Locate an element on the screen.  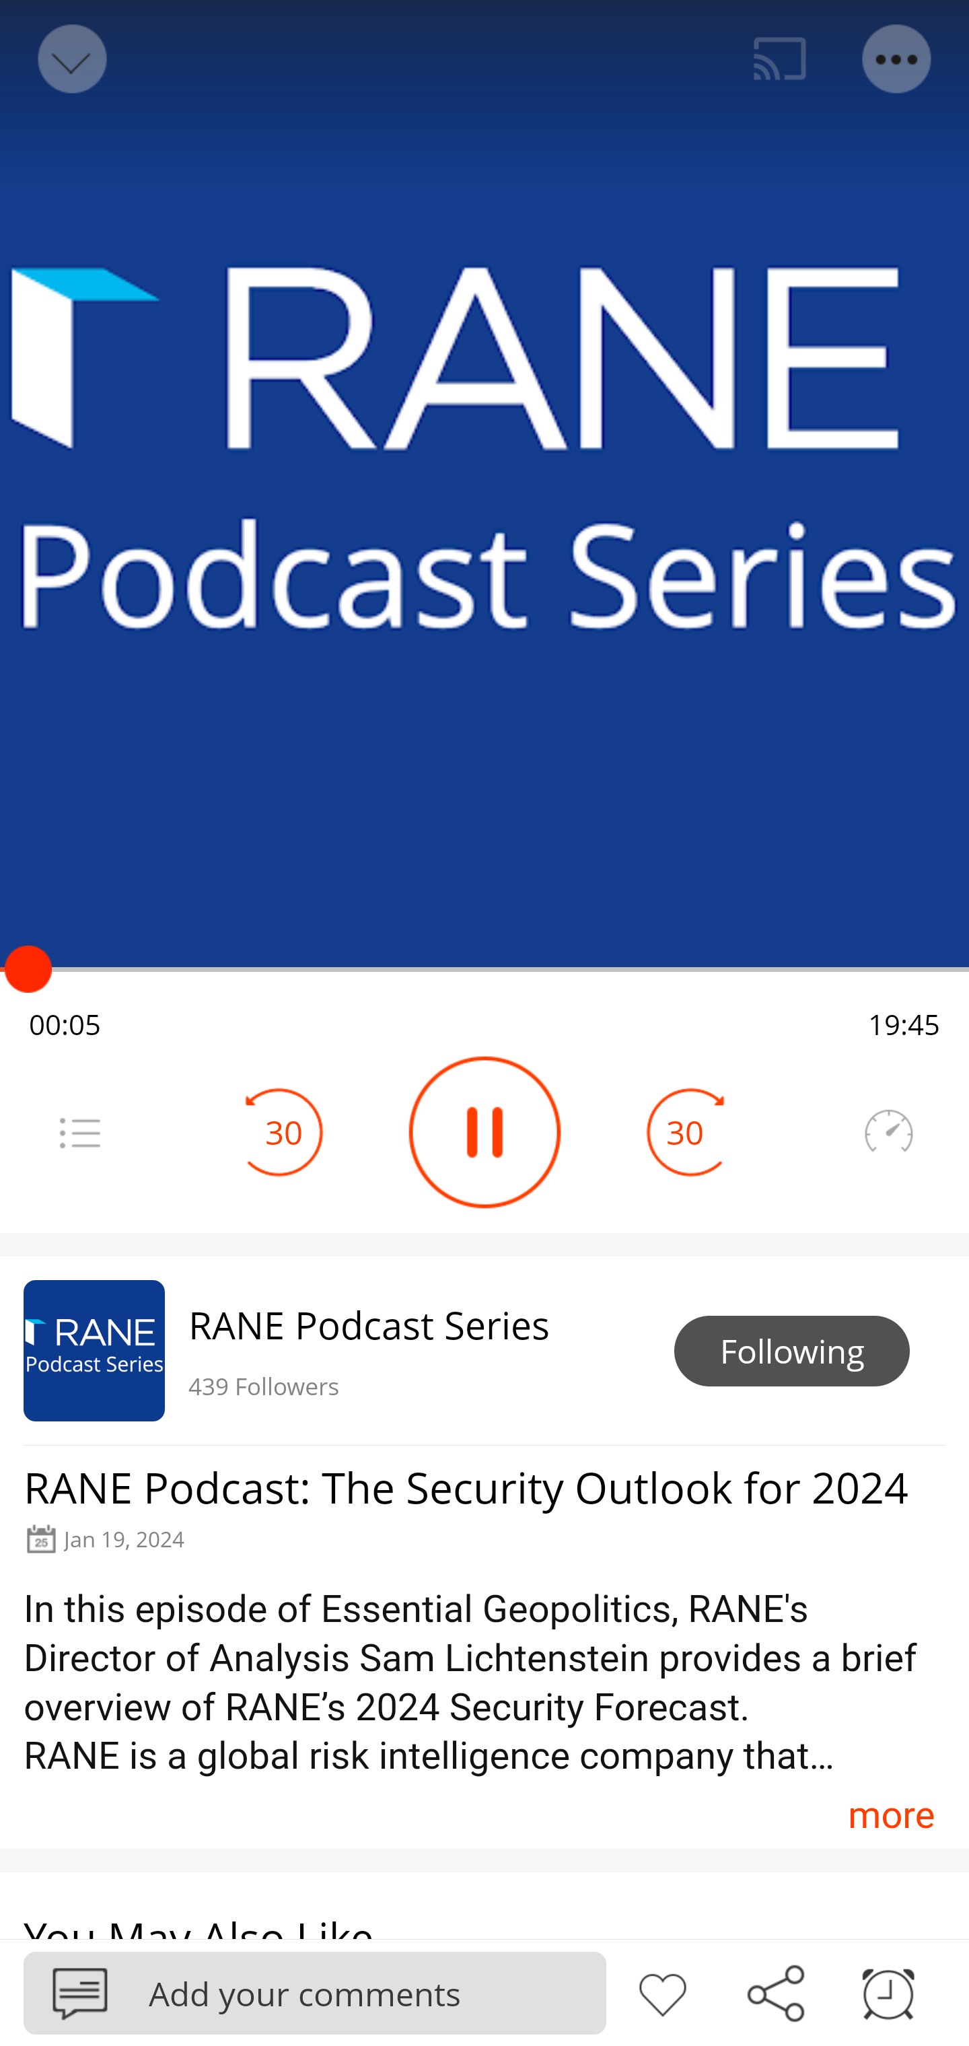
Menu is located at coordinates (79, 1132).